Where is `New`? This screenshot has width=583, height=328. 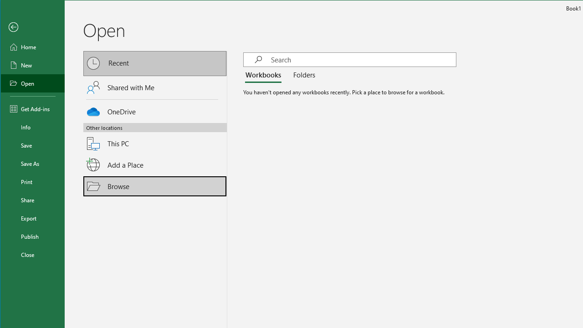
New is located at coordinates (33, 65).